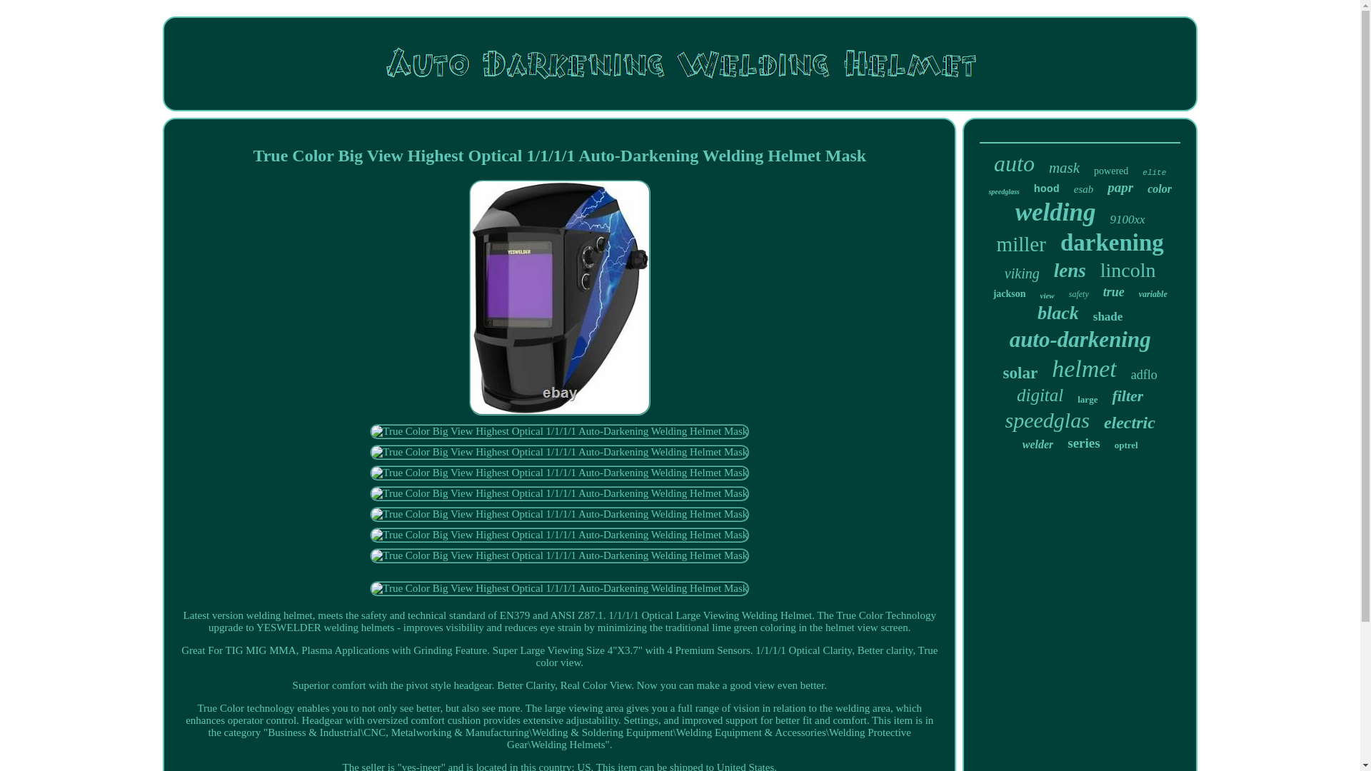  Describe the element at coordinates (1058, 313) in the screenshot. I see `black` at that location.